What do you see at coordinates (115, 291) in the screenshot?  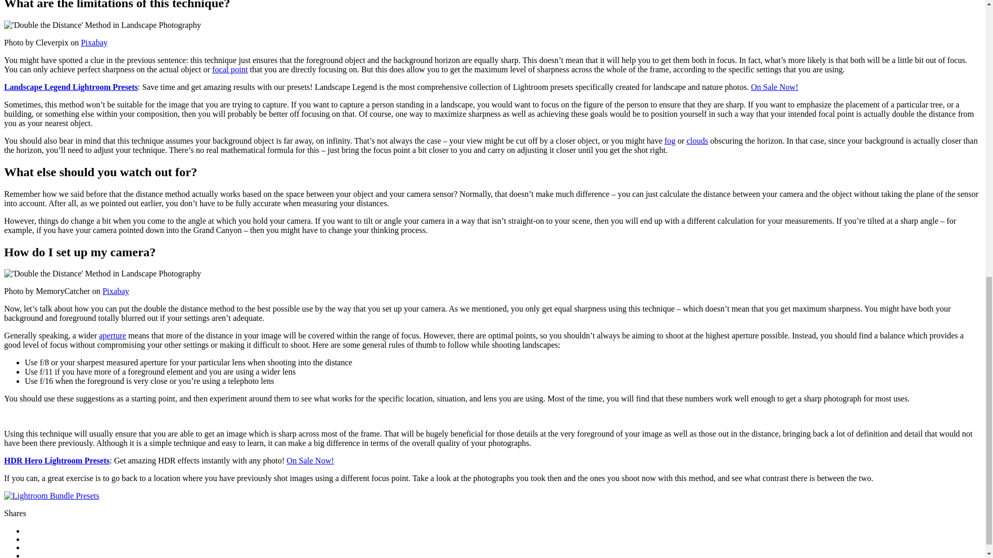 I see `Pixabay` at bounding box center [115, 291].